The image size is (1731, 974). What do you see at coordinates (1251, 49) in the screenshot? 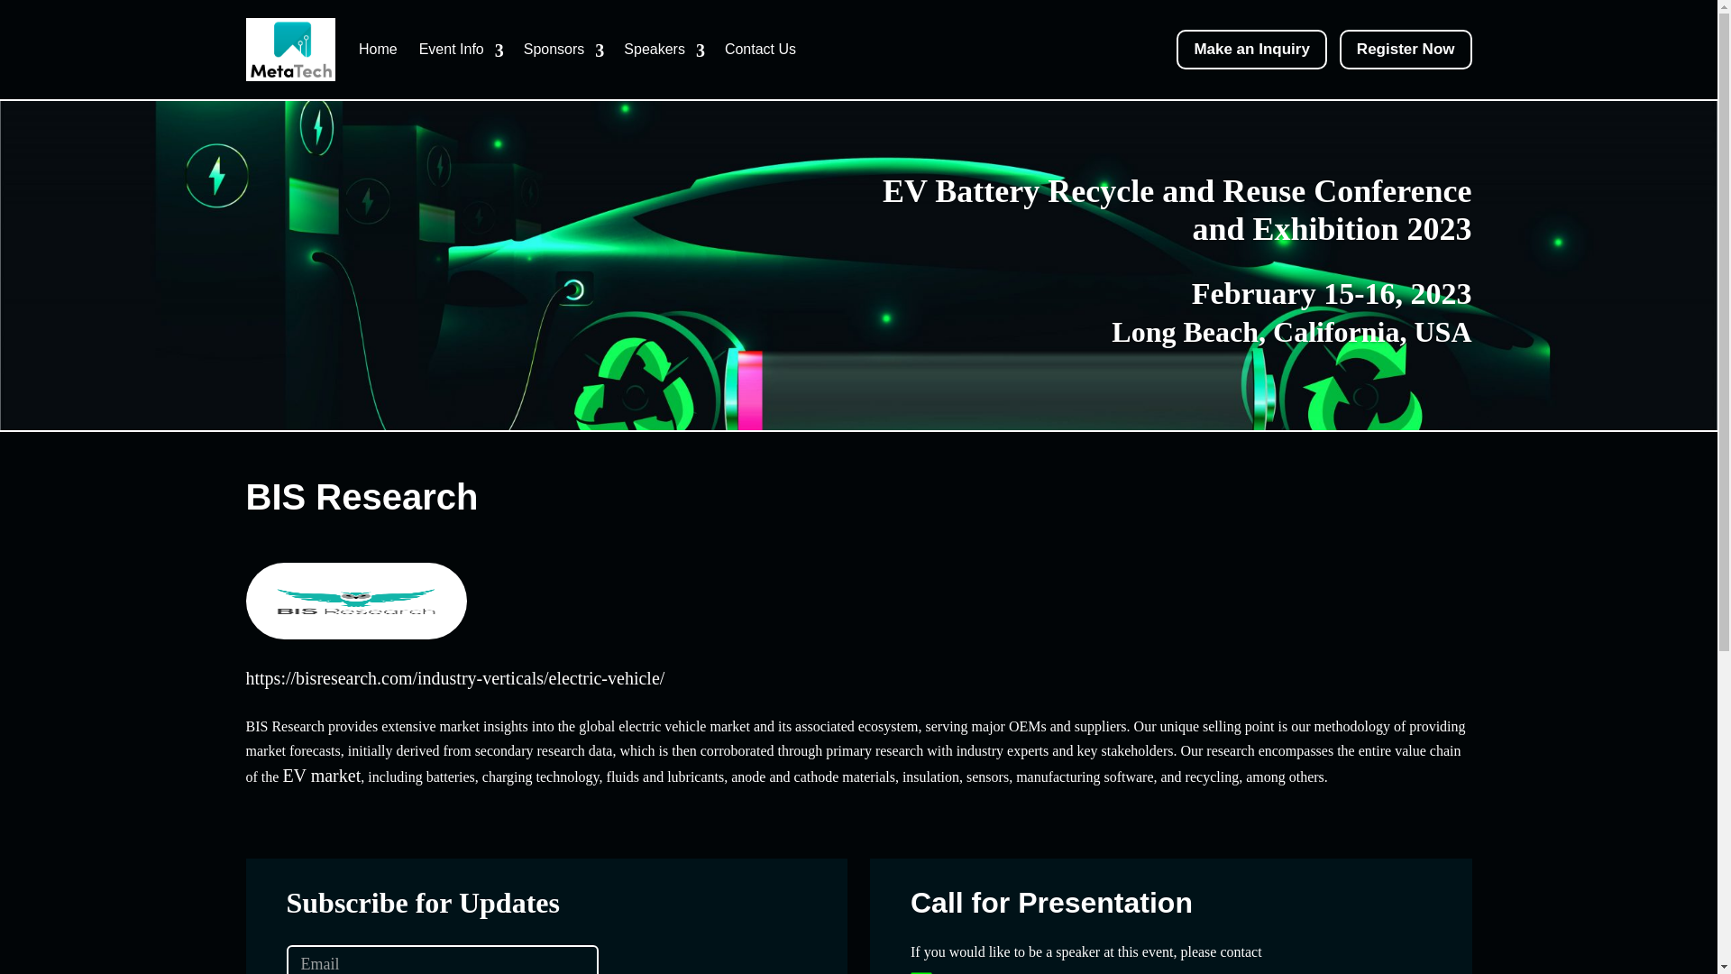
I see `Make an Inquiry` at bounding box center [1251, 49].